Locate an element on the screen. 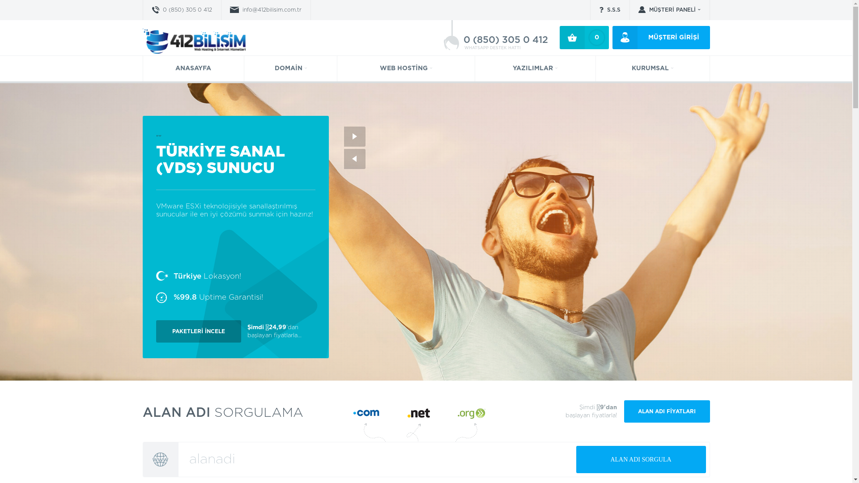 This screenshot has height=483, width=859. Prev is located at coordinates (354, 159).